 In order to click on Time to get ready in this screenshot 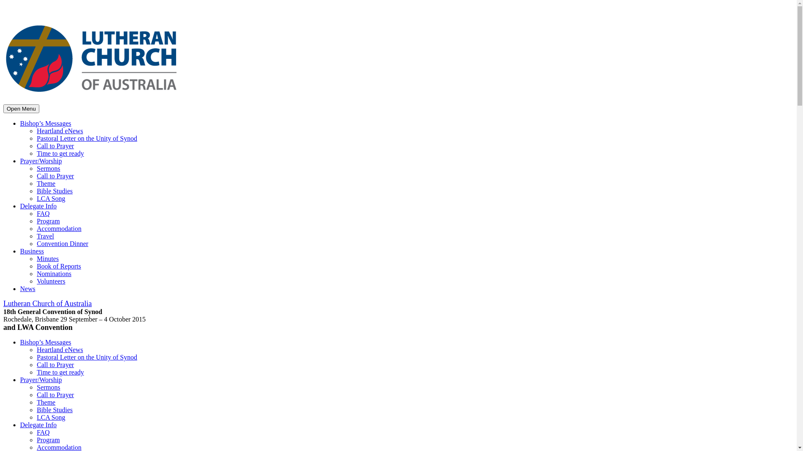, I will do `click(60, 154)`.